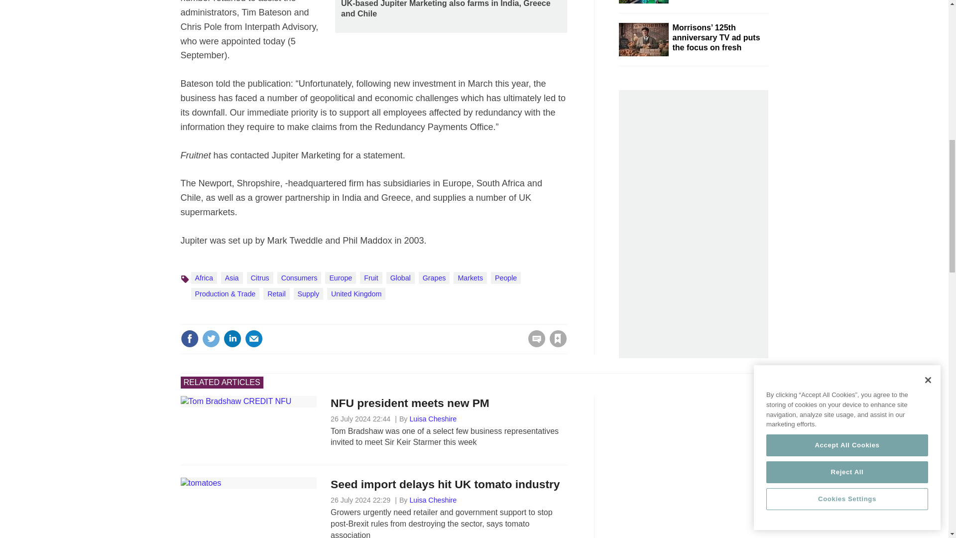 The image size is (956, 538). I want to click on Share this on Linked in, so click(232, 339).